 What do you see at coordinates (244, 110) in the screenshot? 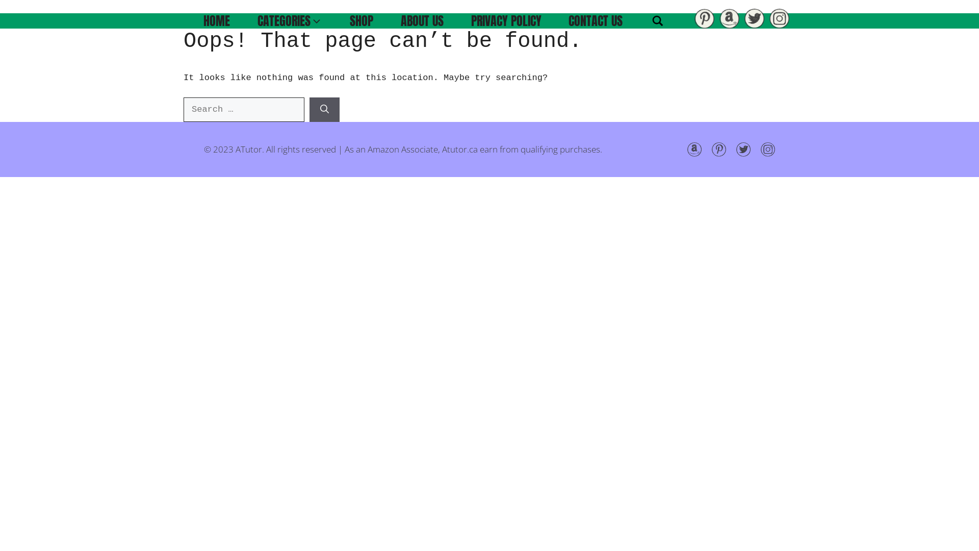
I see `Search for:` at bounding box center [244, 110].